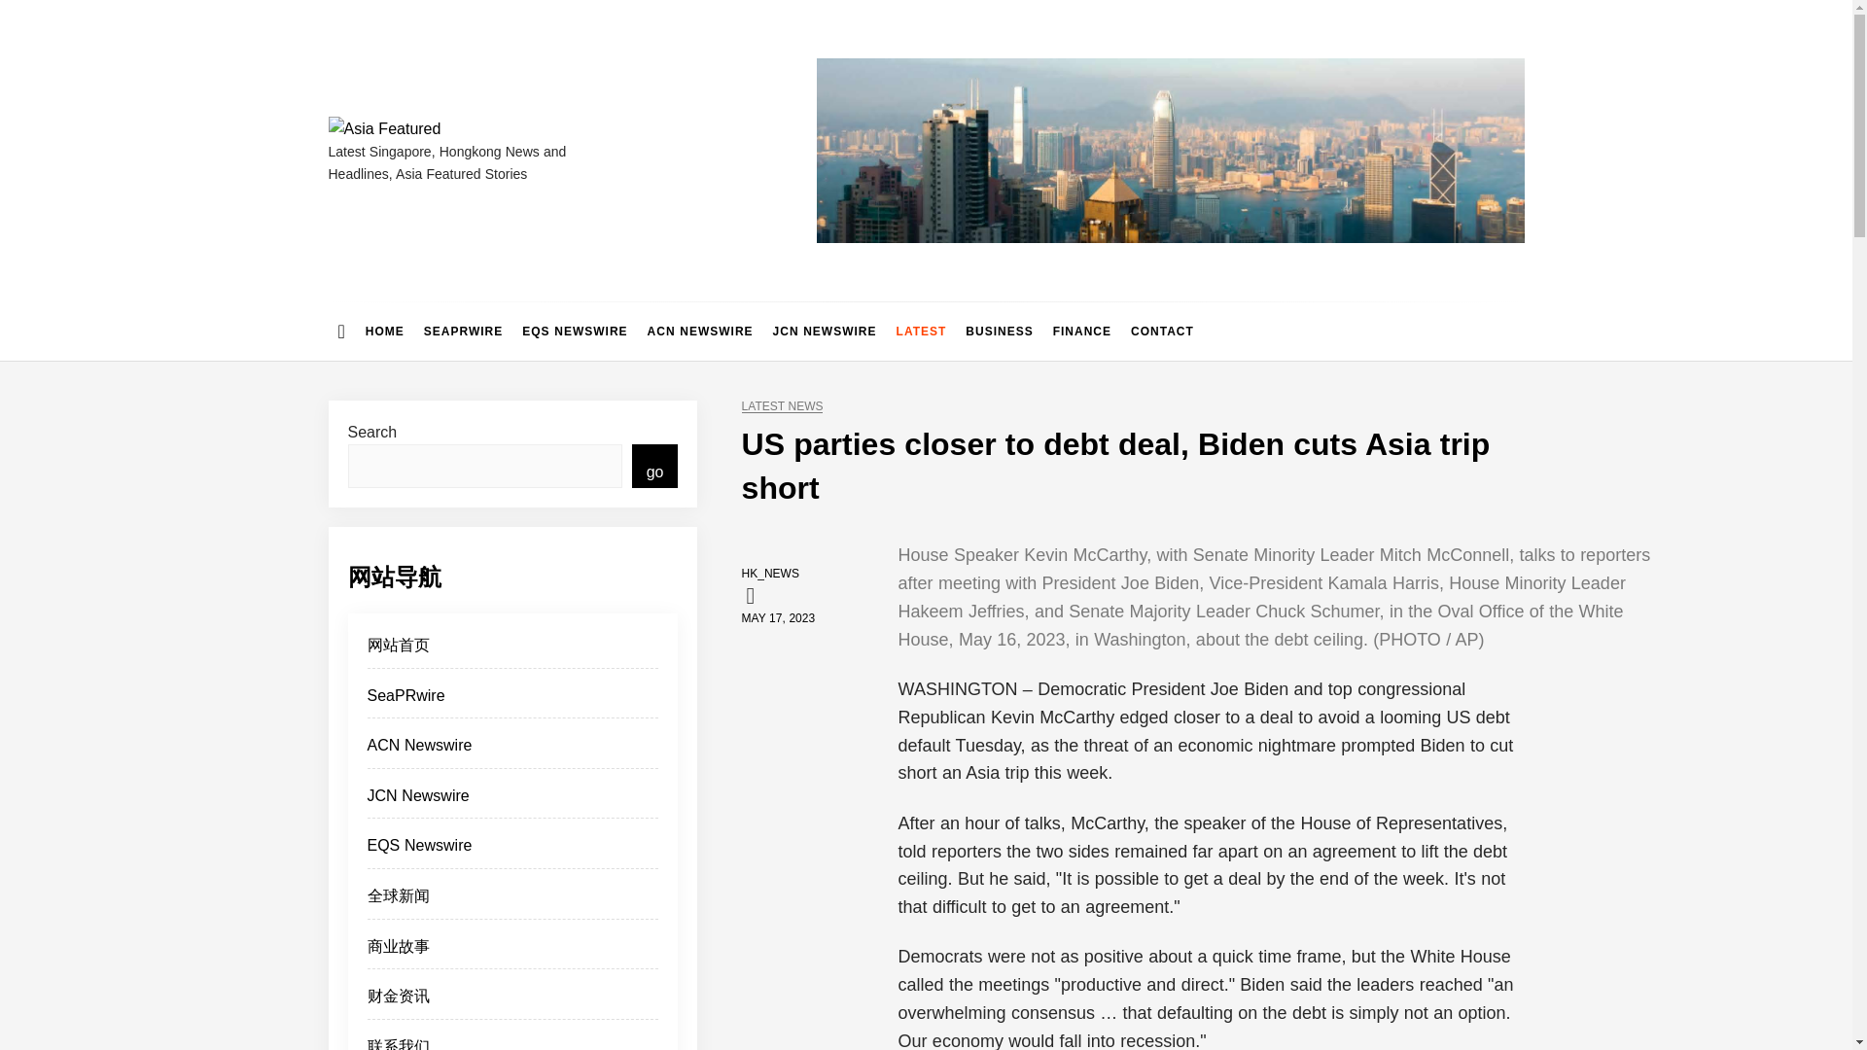  What do you see at coordinates (513, 701) in the screenshot?
I see `SeaPRwire` at bounding box center [513, 701].